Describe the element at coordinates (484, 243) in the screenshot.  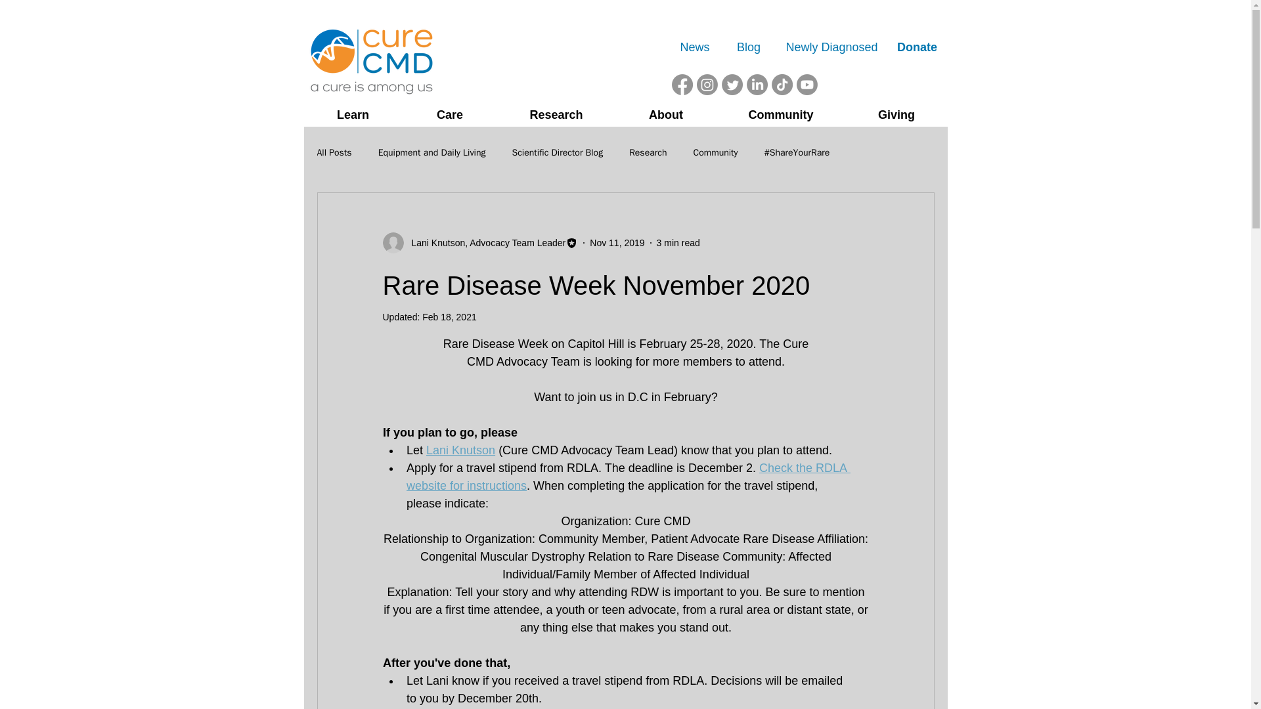
I see `Lani Knutson, Advocacy Team Leader` at that location.